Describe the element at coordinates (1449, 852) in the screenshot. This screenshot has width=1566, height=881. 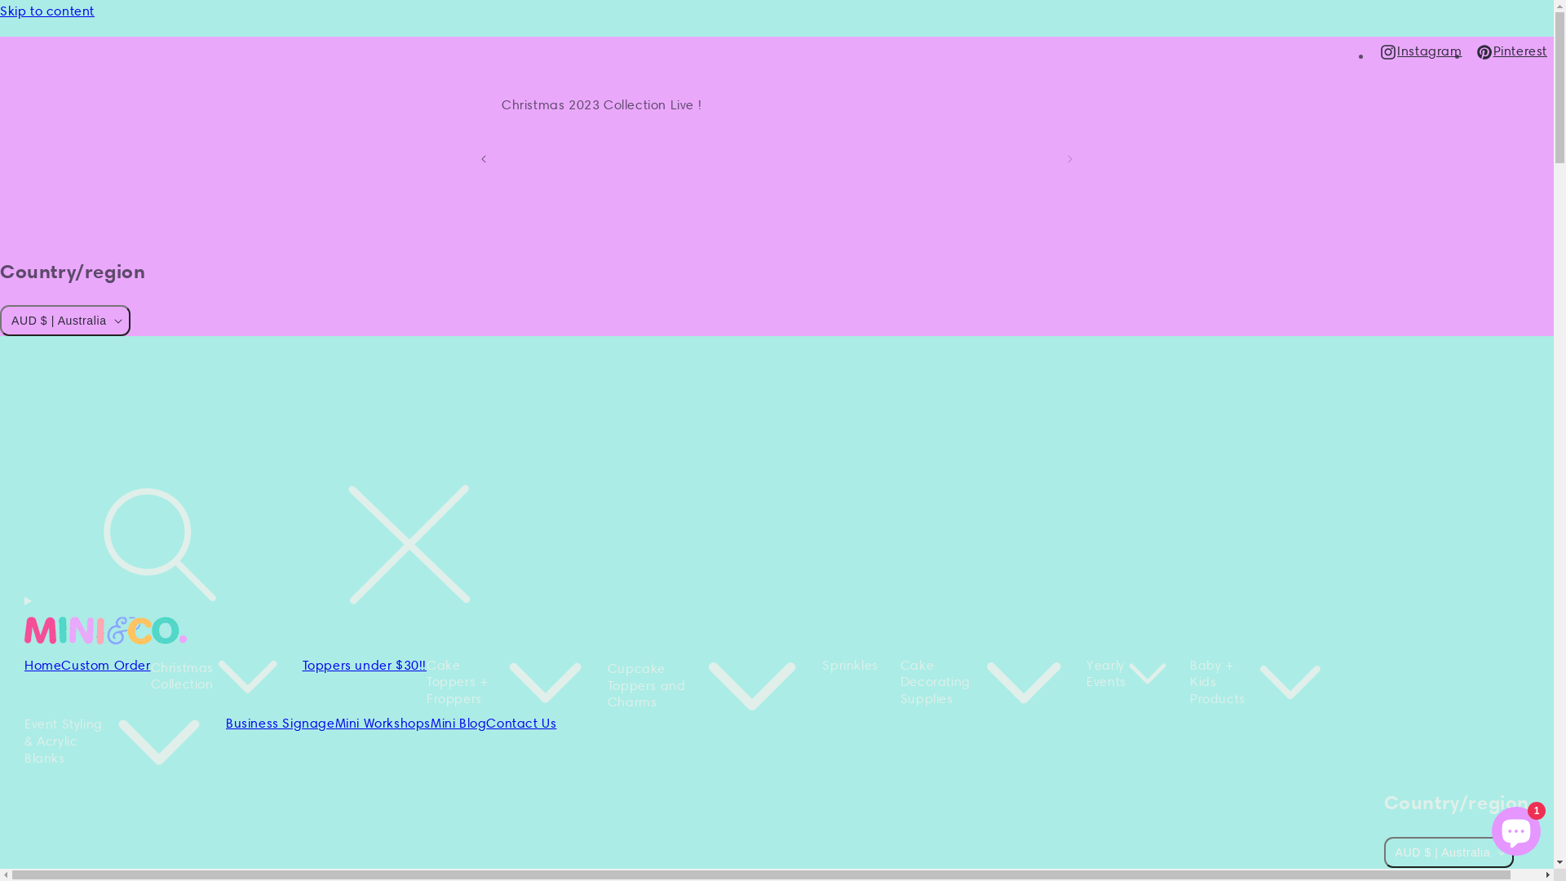
I see `AUD $ | Australia` at that location.